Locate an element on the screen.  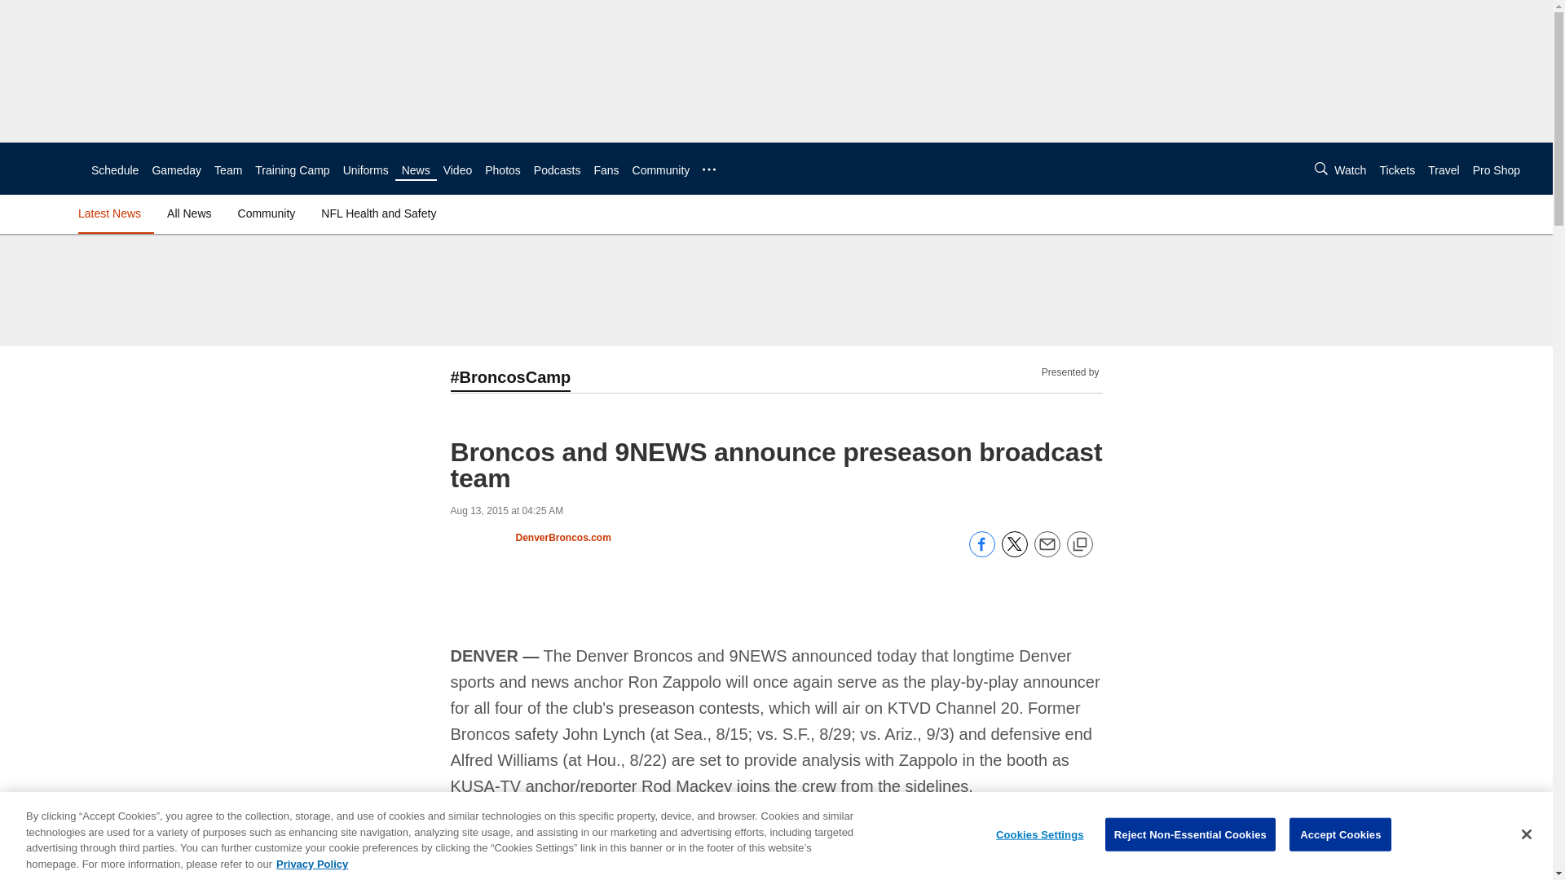
Gameday is located at coordinates (176, 169).